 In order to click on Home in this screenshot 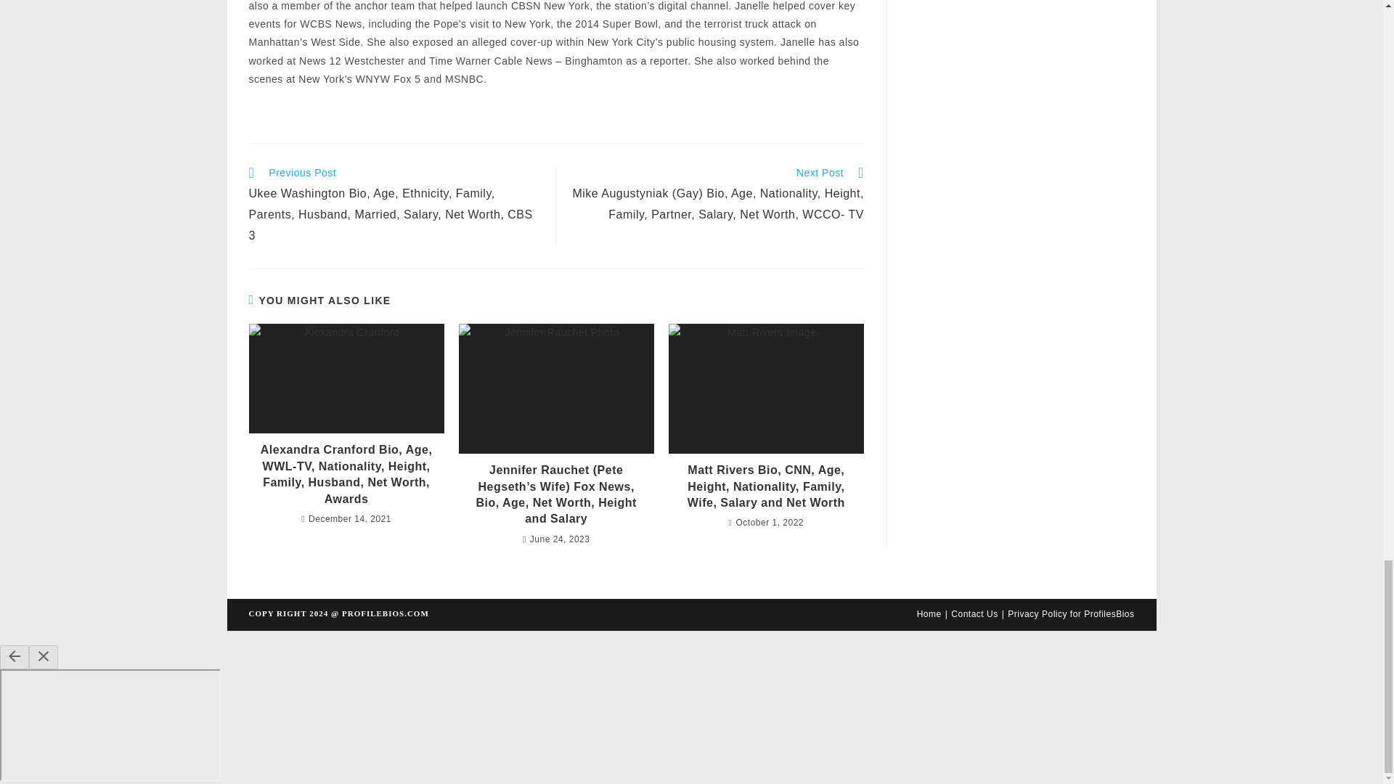, I will do `click(929, 614)`.